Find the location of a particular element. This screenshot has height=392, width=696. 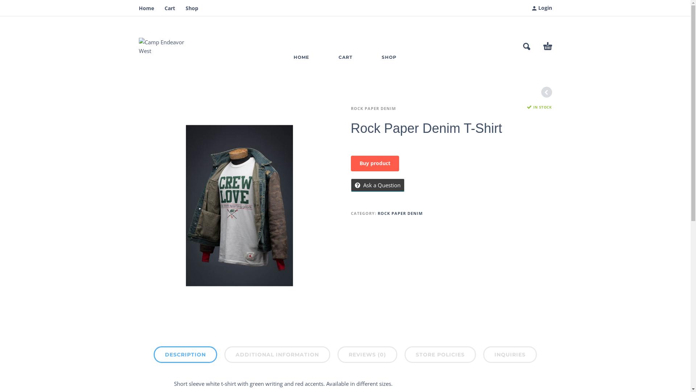

ROCK PAPER DENIM is located at coordinates (400, 213).